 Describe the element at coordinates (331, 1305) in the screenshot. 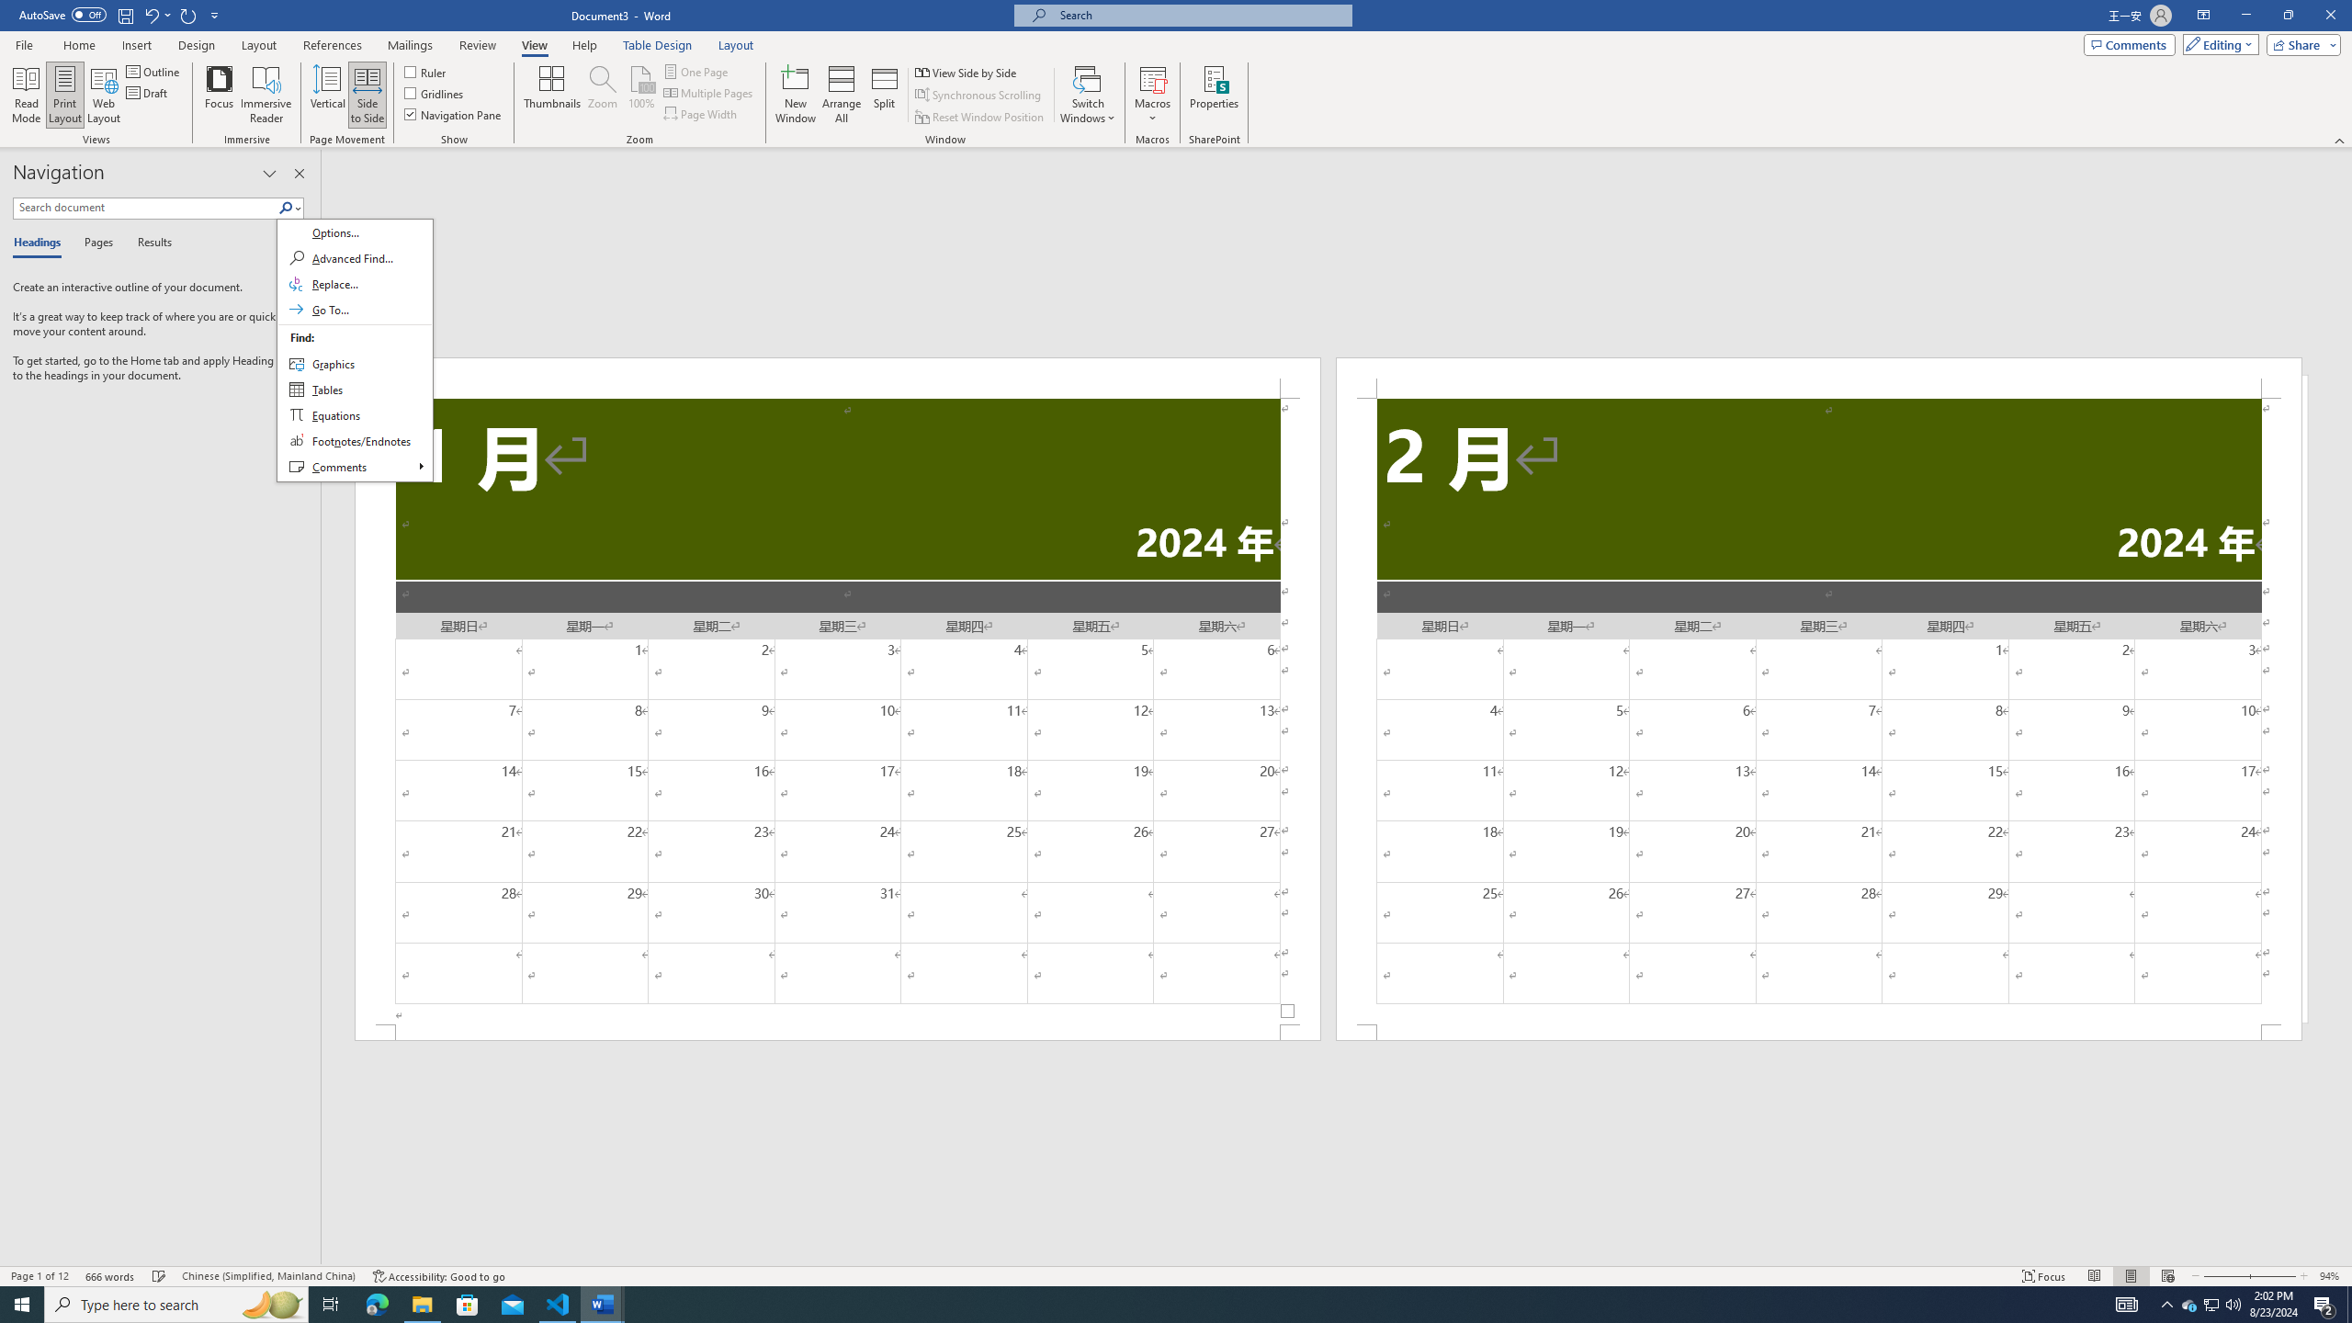

I see `Task View` at that location.